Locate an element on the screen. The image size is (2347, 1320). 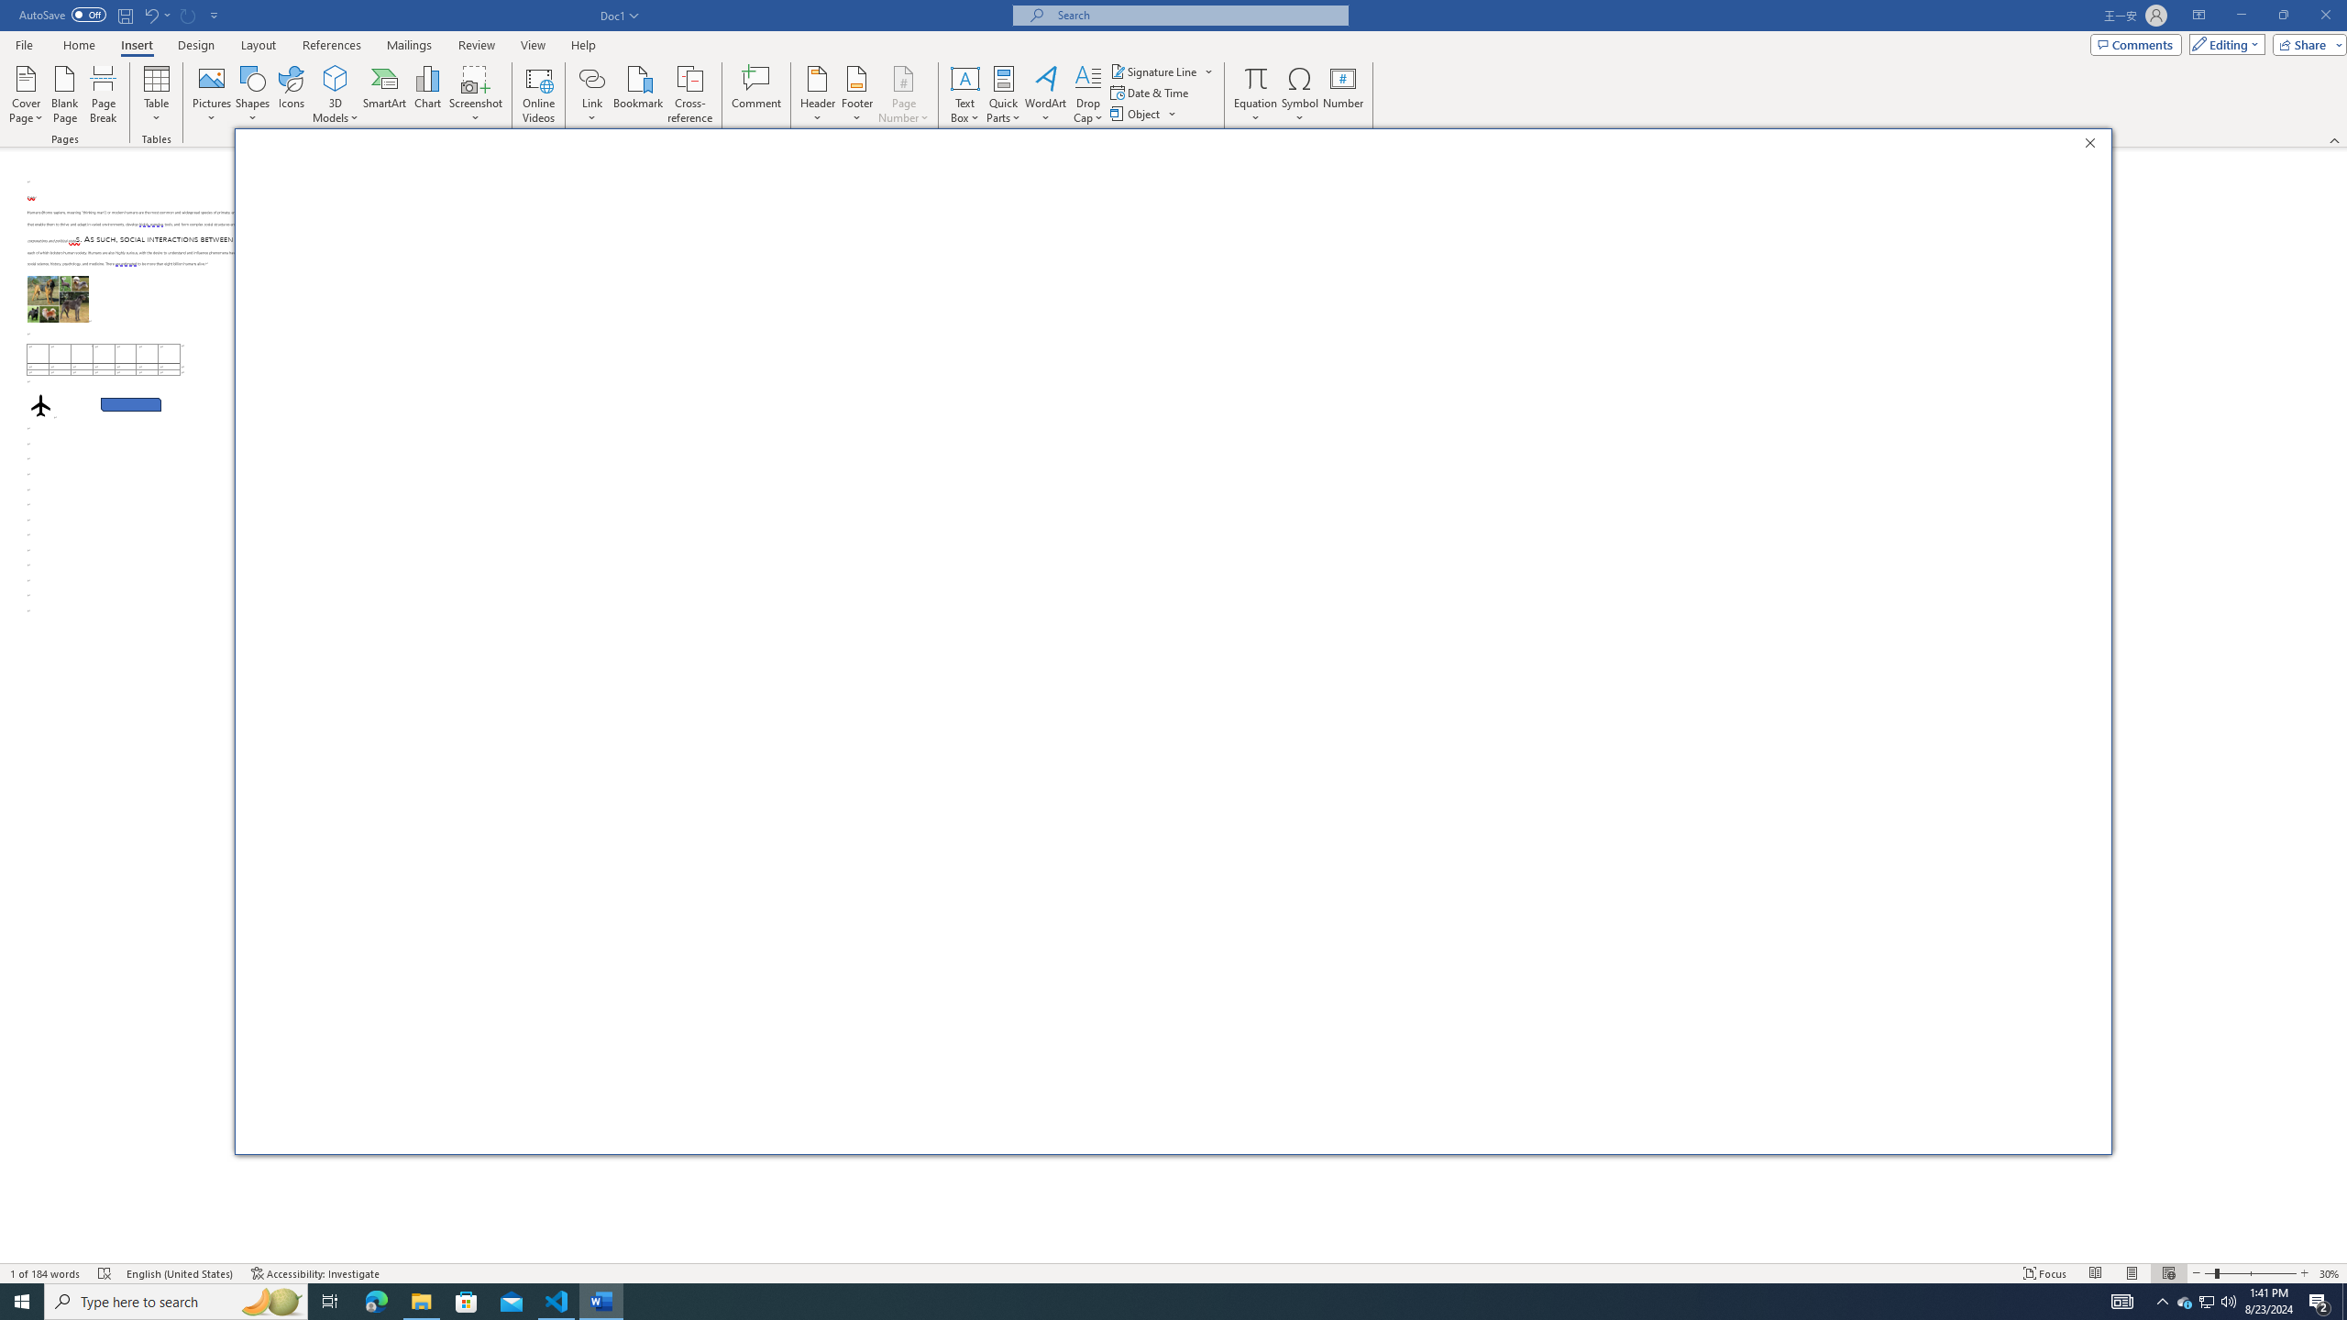
Send a Frown is located at coordinates (271, 1302).